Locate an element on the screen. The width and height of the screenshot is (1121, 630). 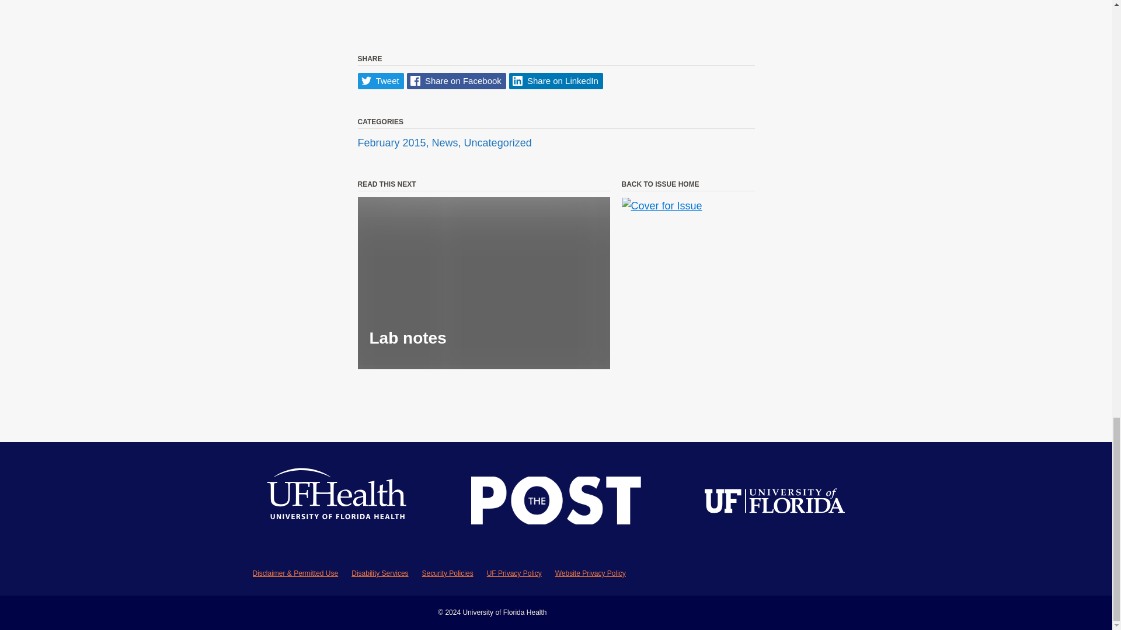
UF Health Logo is located at coordinates (337, 503).